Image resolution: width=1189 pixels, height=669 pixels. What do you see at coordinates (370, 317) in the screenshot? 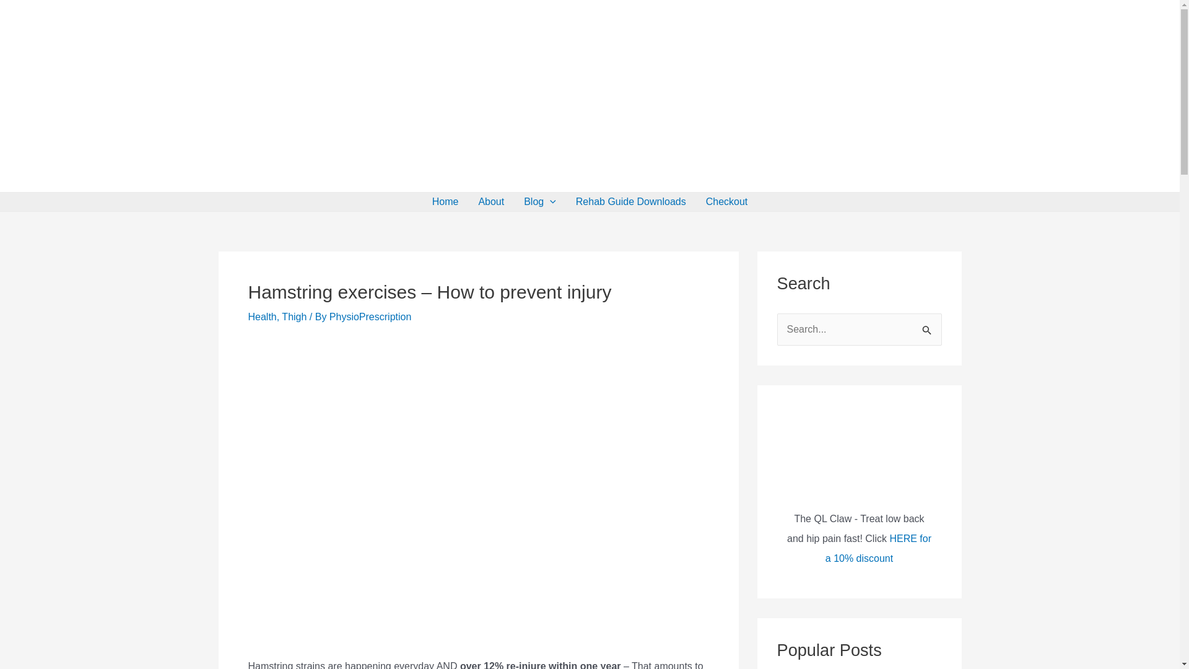
I see `View all posts by PhysioPrescription` at bounding box center [370, 317].